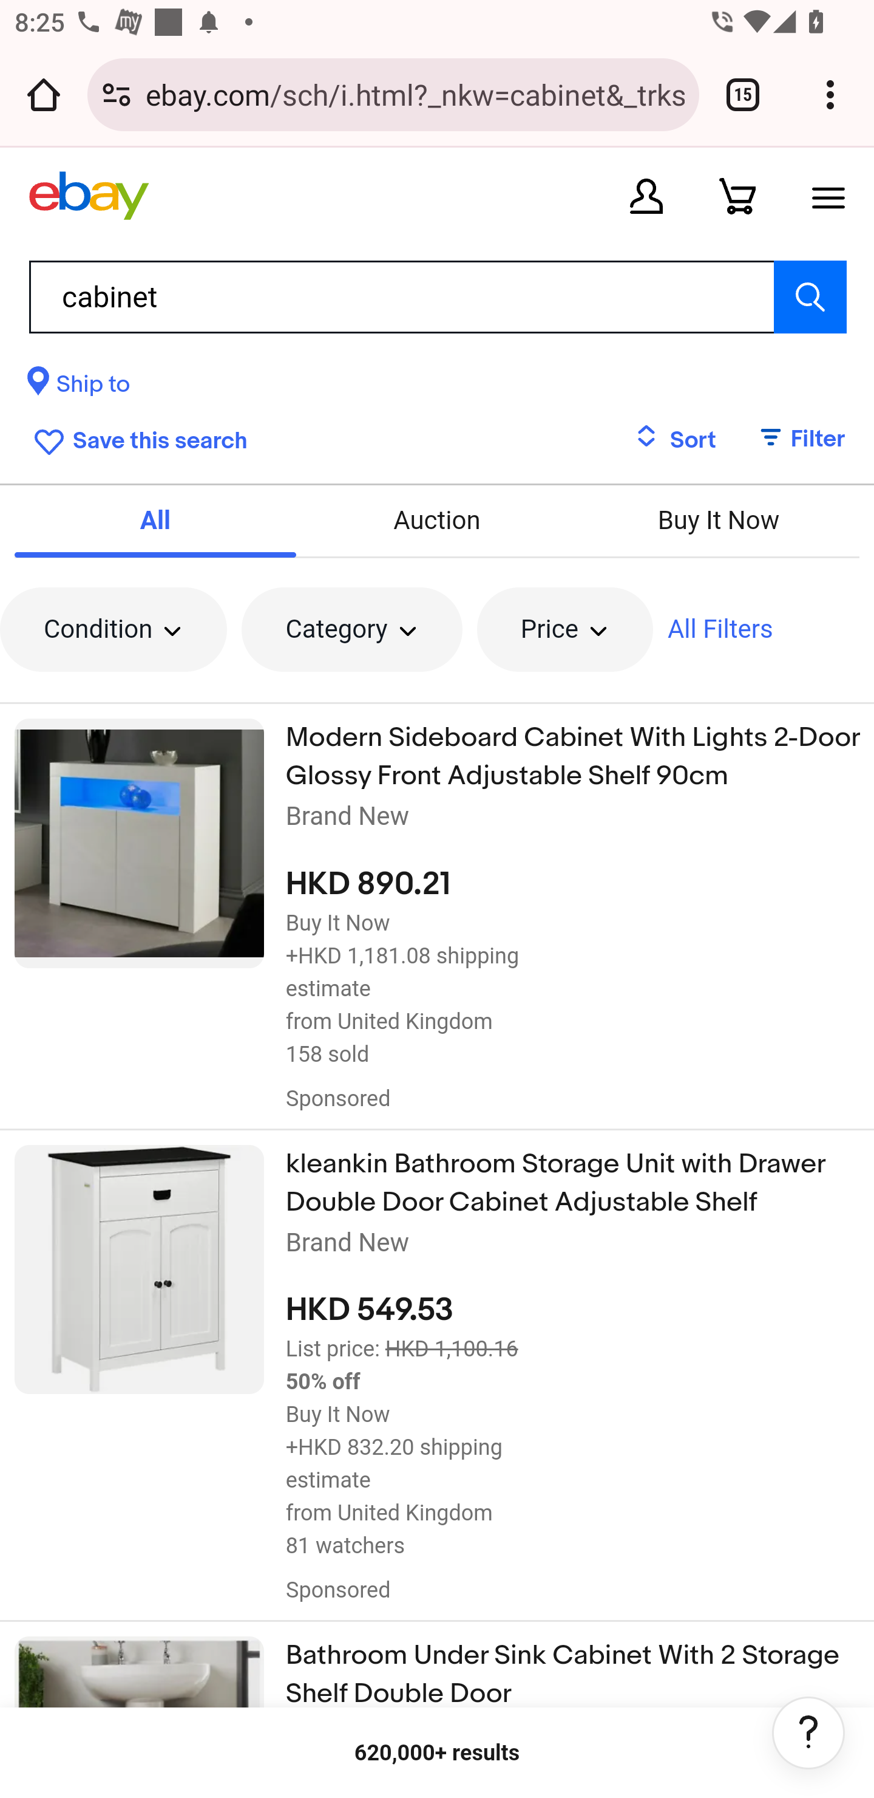 The width and height of the screenshot is (874, 1798). What do you see at coordinates (113, 629) in the screenshot?
I see `Condition` at bounding box center [113, 629].